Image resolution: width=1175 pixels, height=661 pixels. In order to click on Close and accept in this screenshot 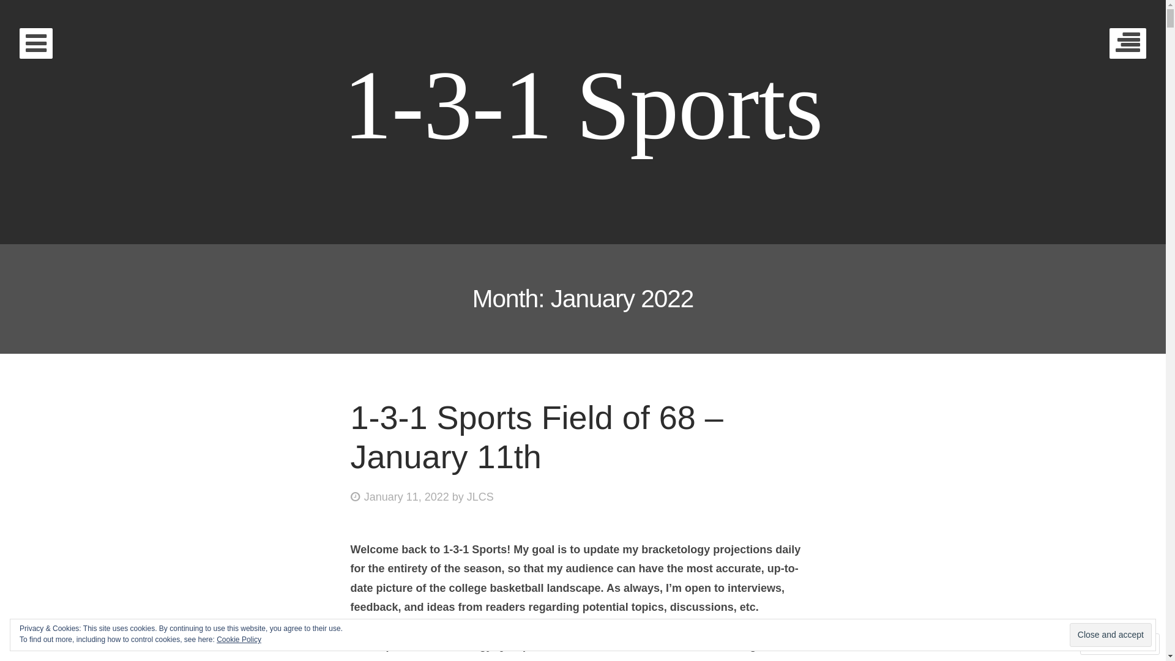, I will do `click(1111, 635)`.